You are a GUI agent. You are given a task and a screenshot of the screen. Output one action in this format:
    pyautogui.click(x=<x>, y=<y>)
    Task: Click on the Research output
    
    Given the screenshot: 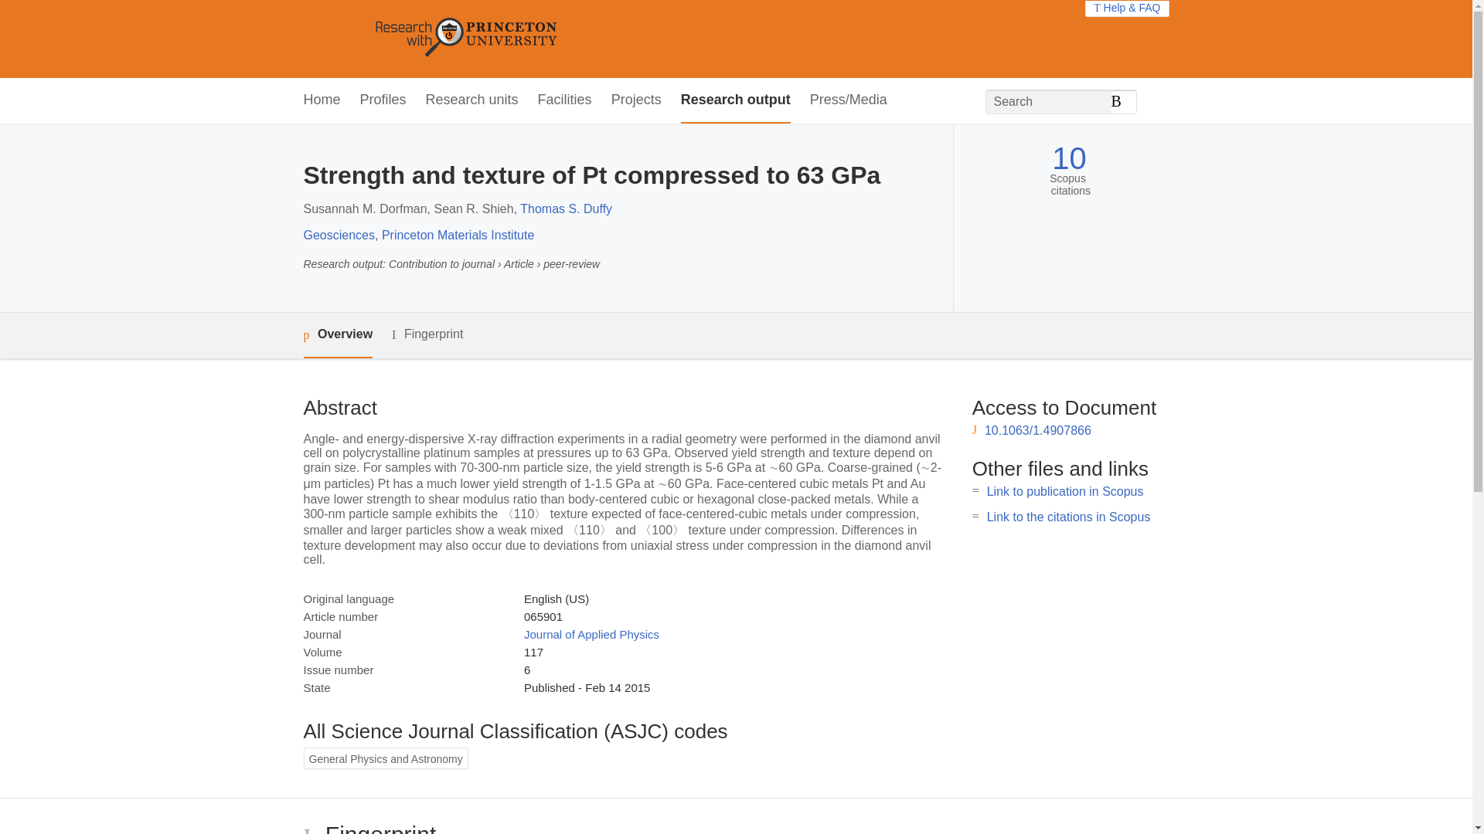 What is the action you would take?
    pyautogui.click(x=736, y=100)
    